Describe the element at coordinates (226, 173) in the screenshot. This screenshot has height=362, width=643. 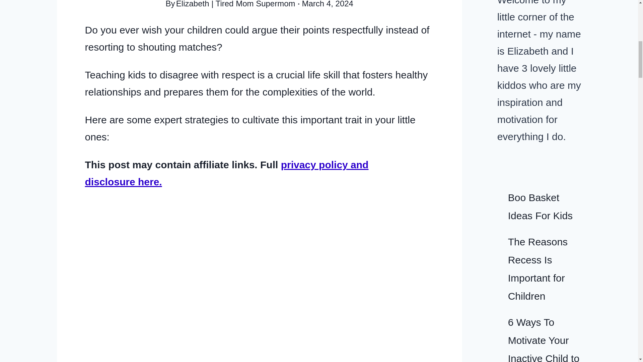
I see `privacy policy and disclosure here.` at that location.